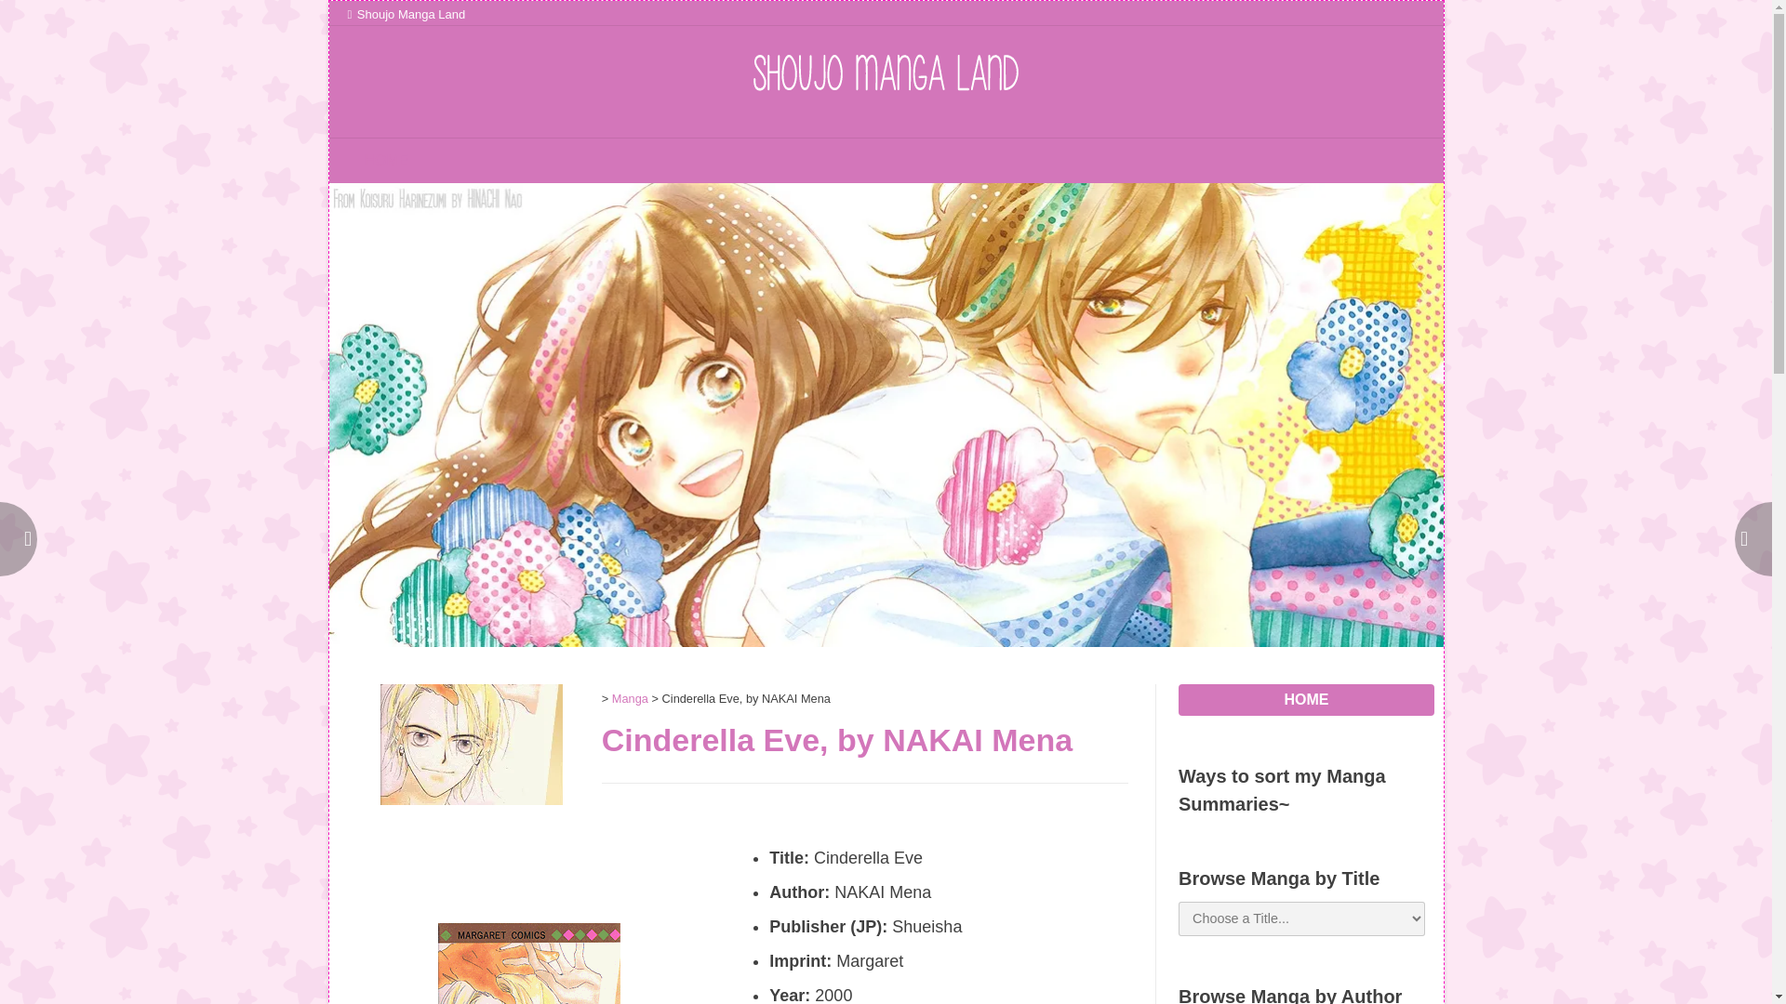 The image size is (1786, 1004). What do you see at coordinates (387, 159) in the screenshot?
I see `HOME` at bounding box center [387, 159].